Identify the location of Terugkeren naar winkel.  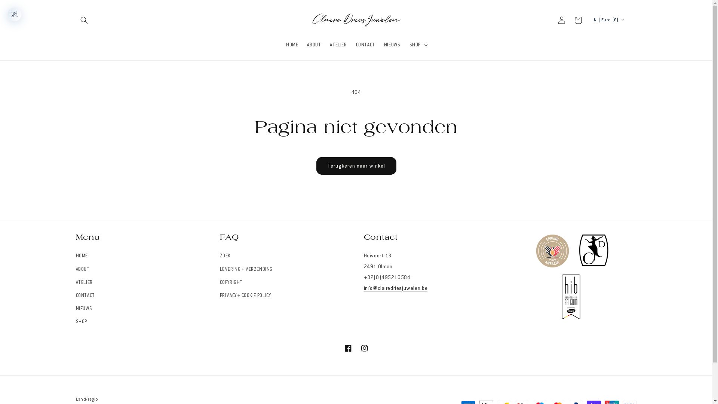
(356, 166).